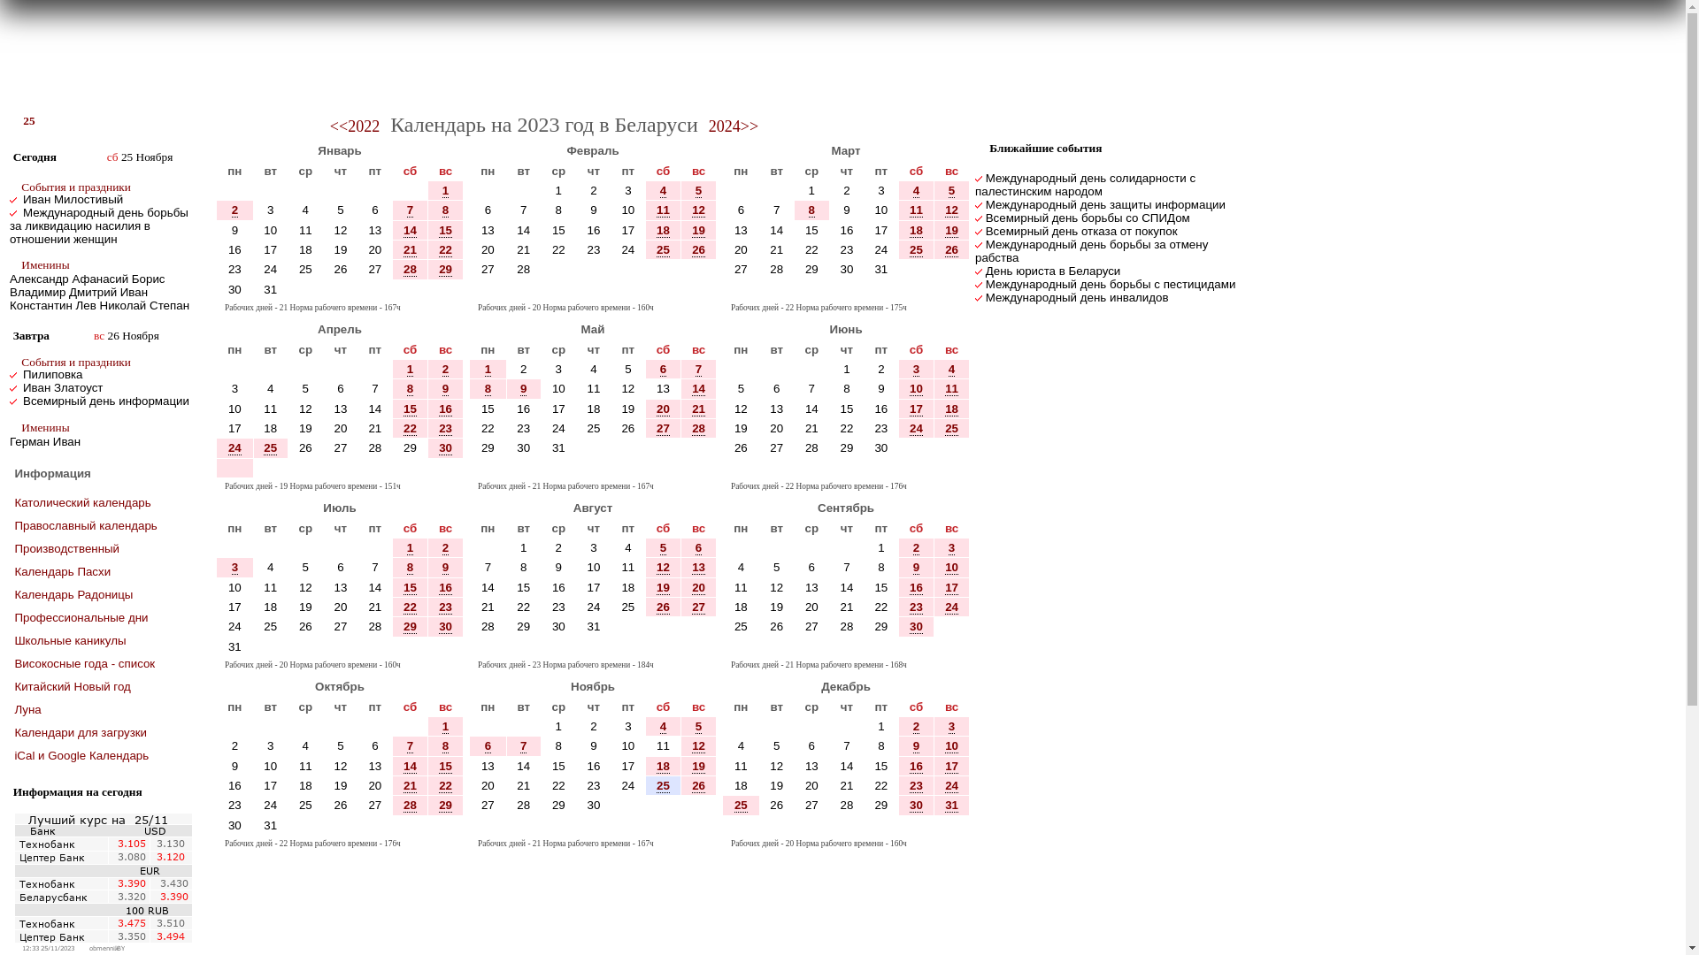  I want to click on 1, so click(446, 191).